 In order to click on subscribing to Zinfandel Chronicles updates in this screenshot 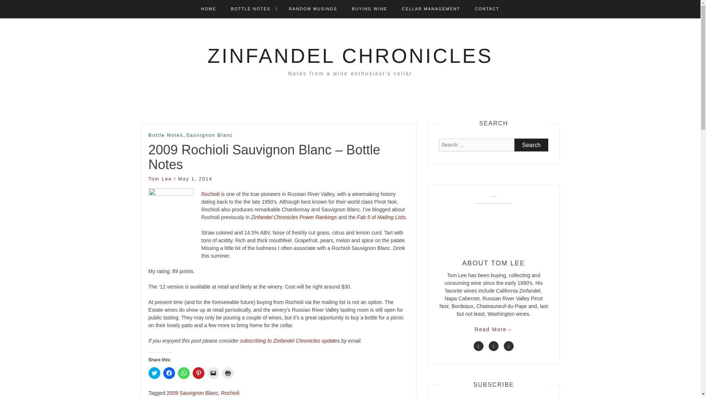, I will do `click(290, 341)`.